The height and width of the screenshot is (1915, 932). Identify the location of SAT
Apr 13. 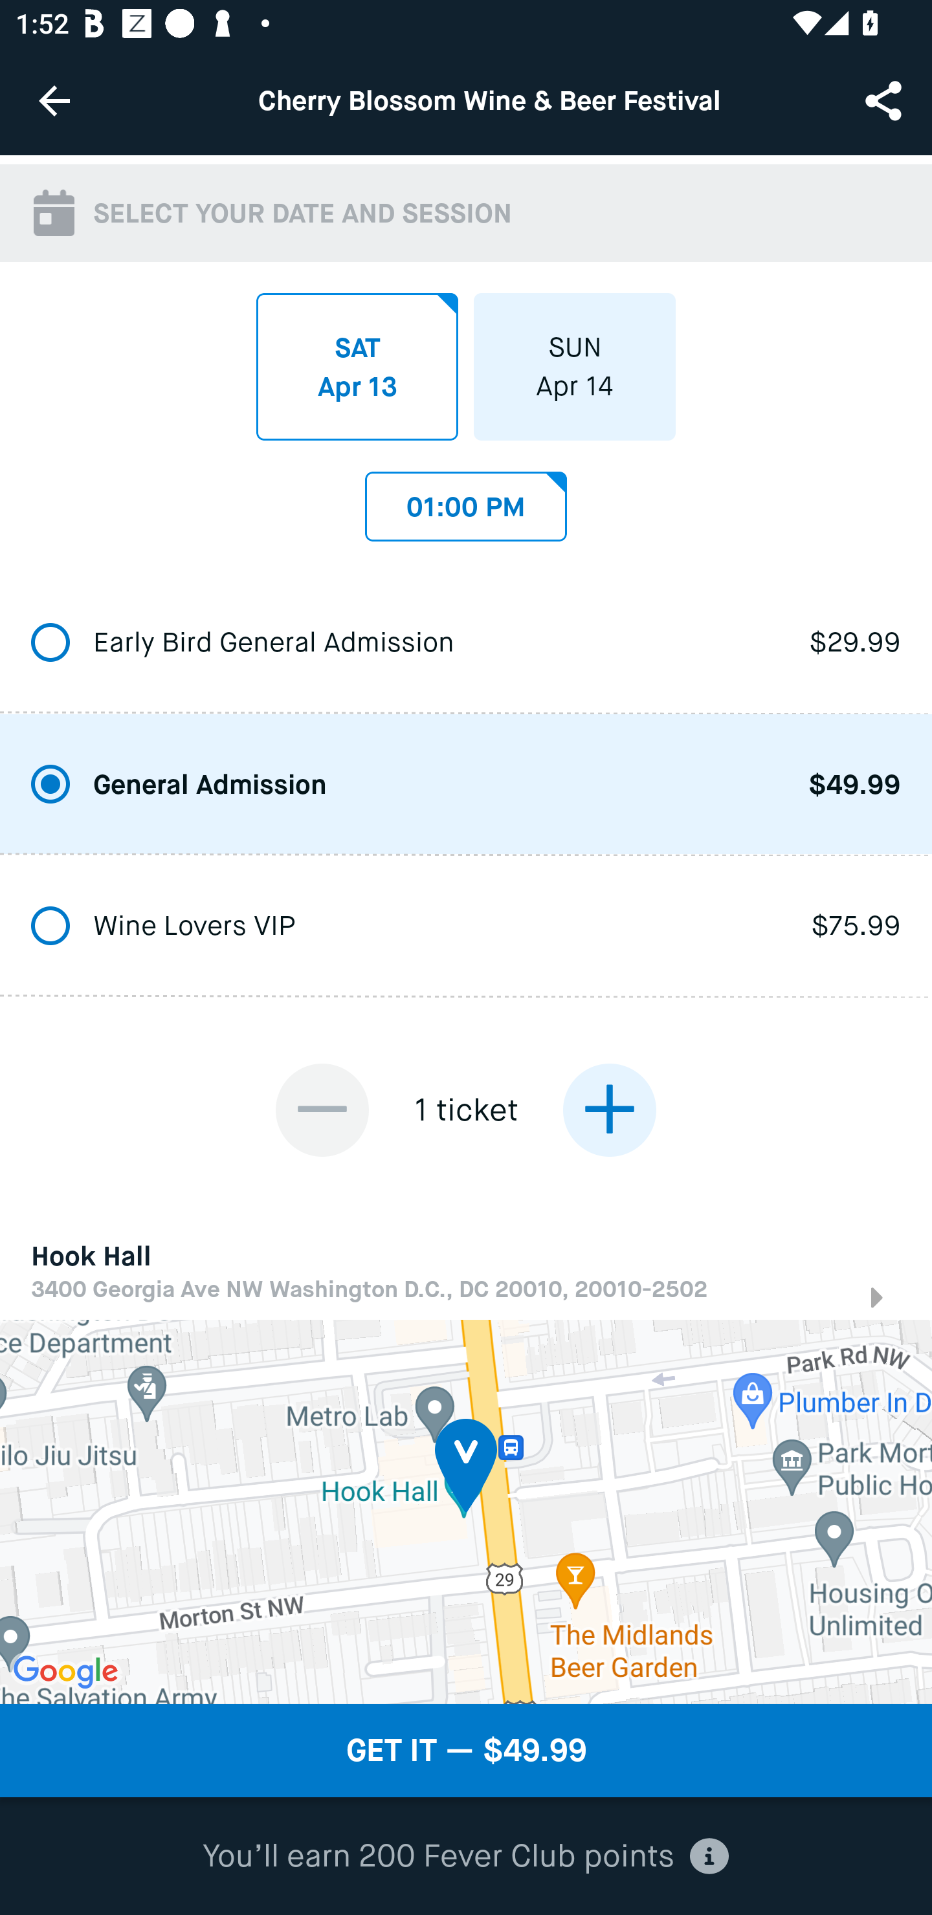
(357, 366).